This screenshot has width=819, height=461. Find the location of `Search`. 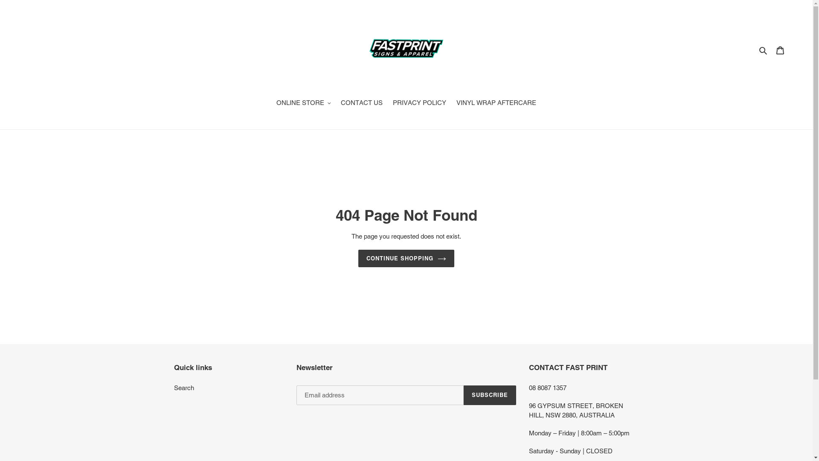

Search is located at coordinates (764, 50).